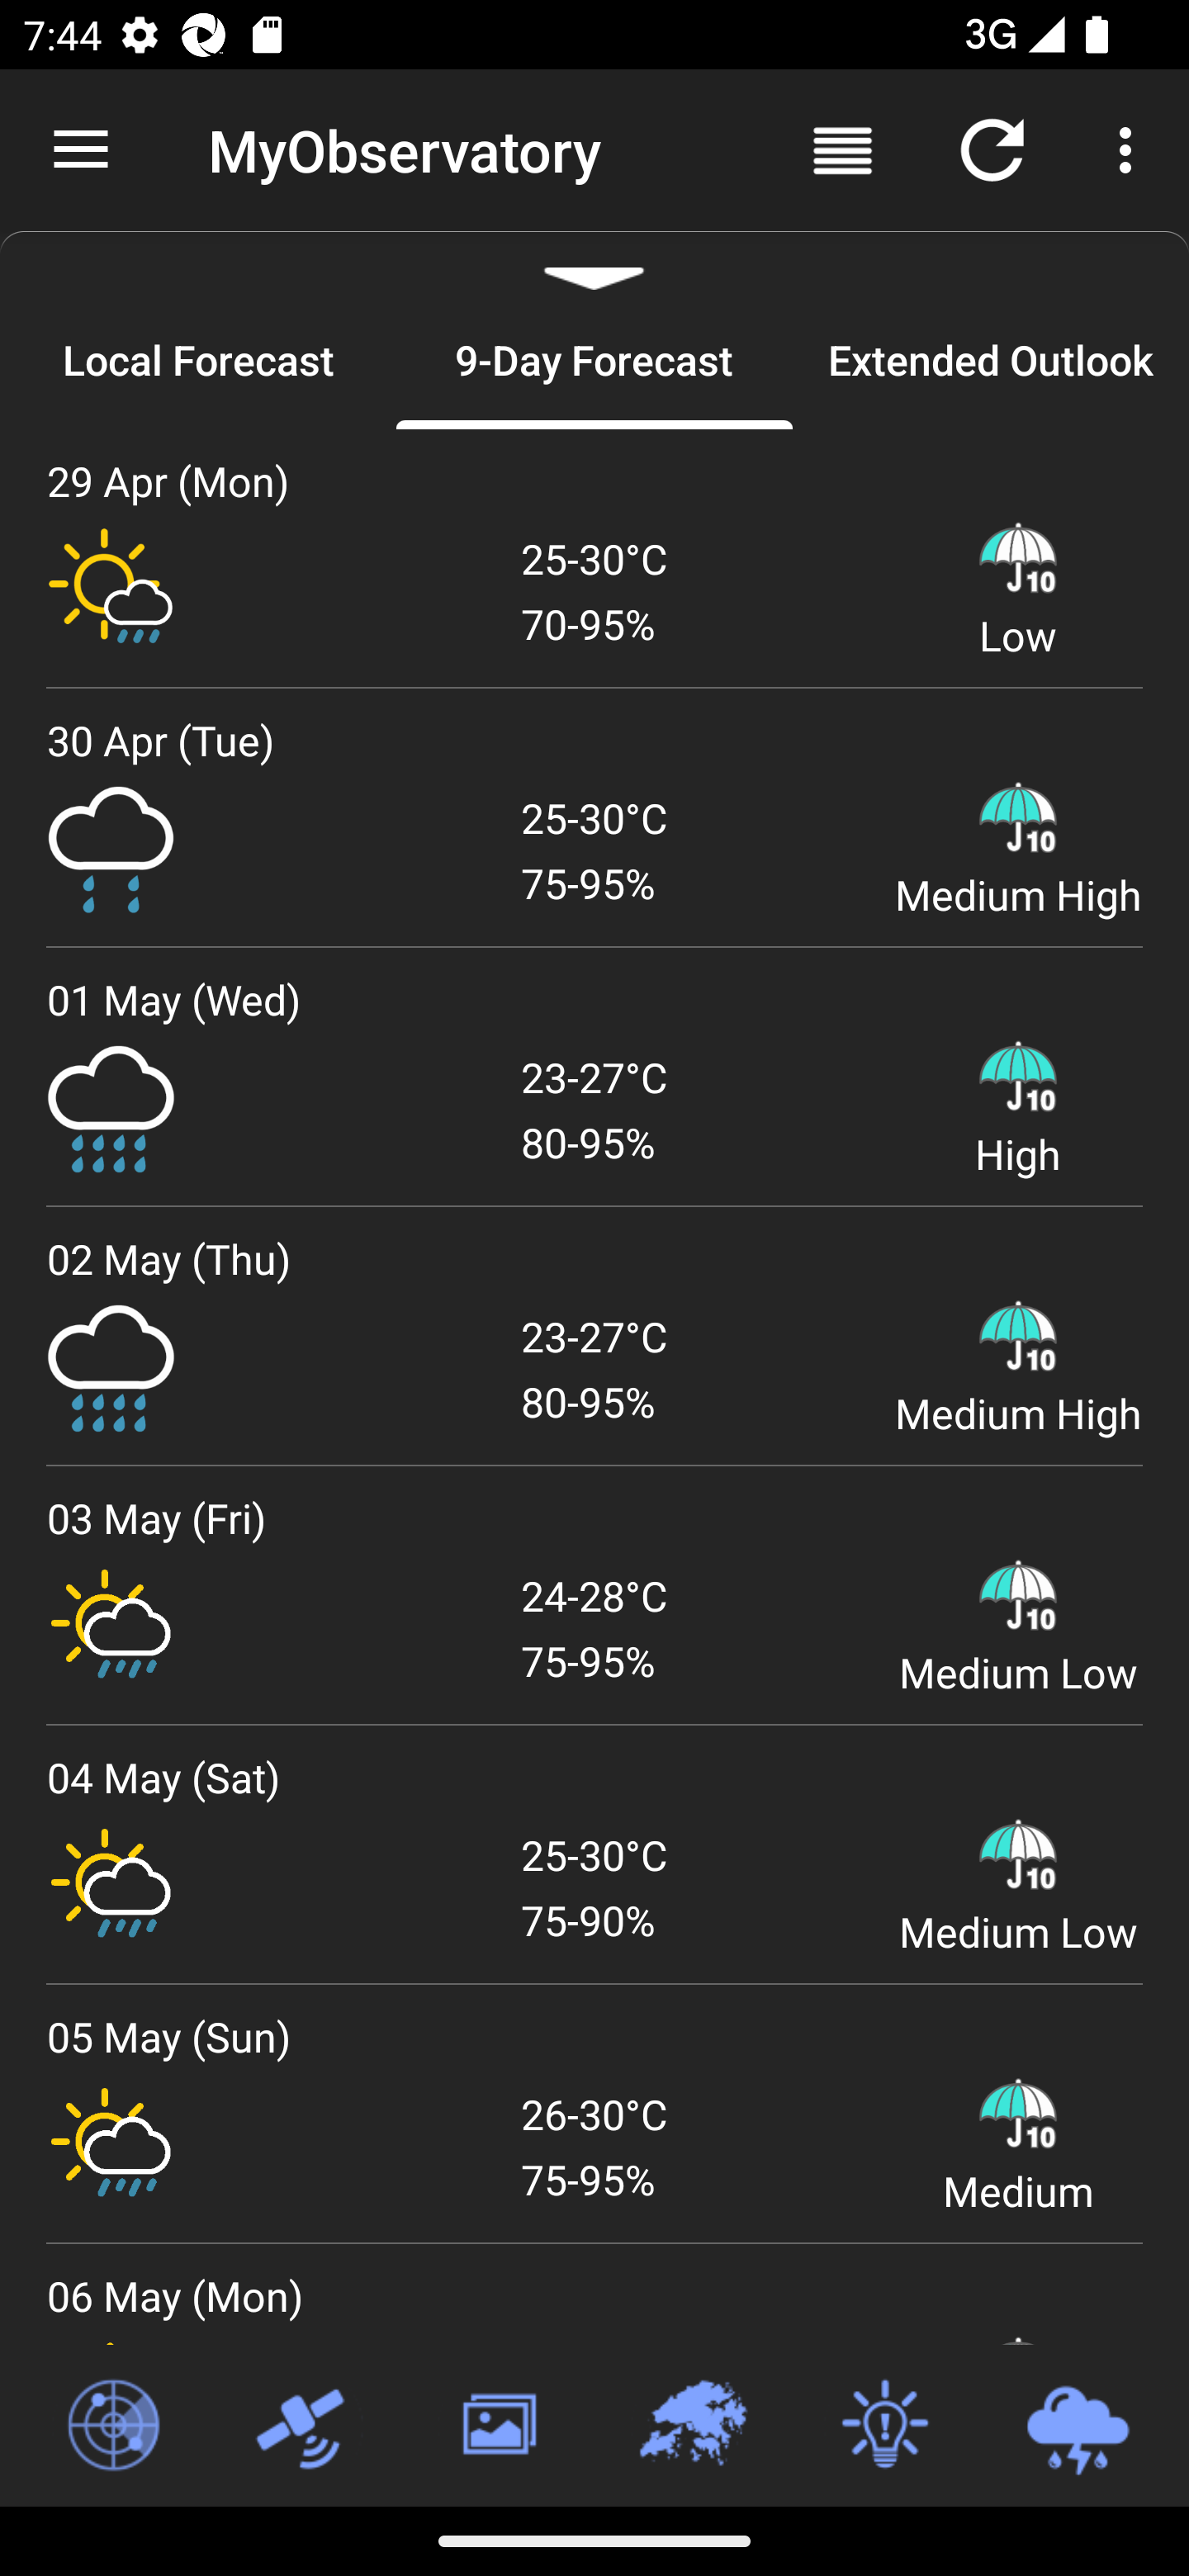 This screenshot has width=1189, height=2576. What do you see at coordinates (1131, 149) in the screenshot?
I see `More options` at bounding box center [1131, 149].